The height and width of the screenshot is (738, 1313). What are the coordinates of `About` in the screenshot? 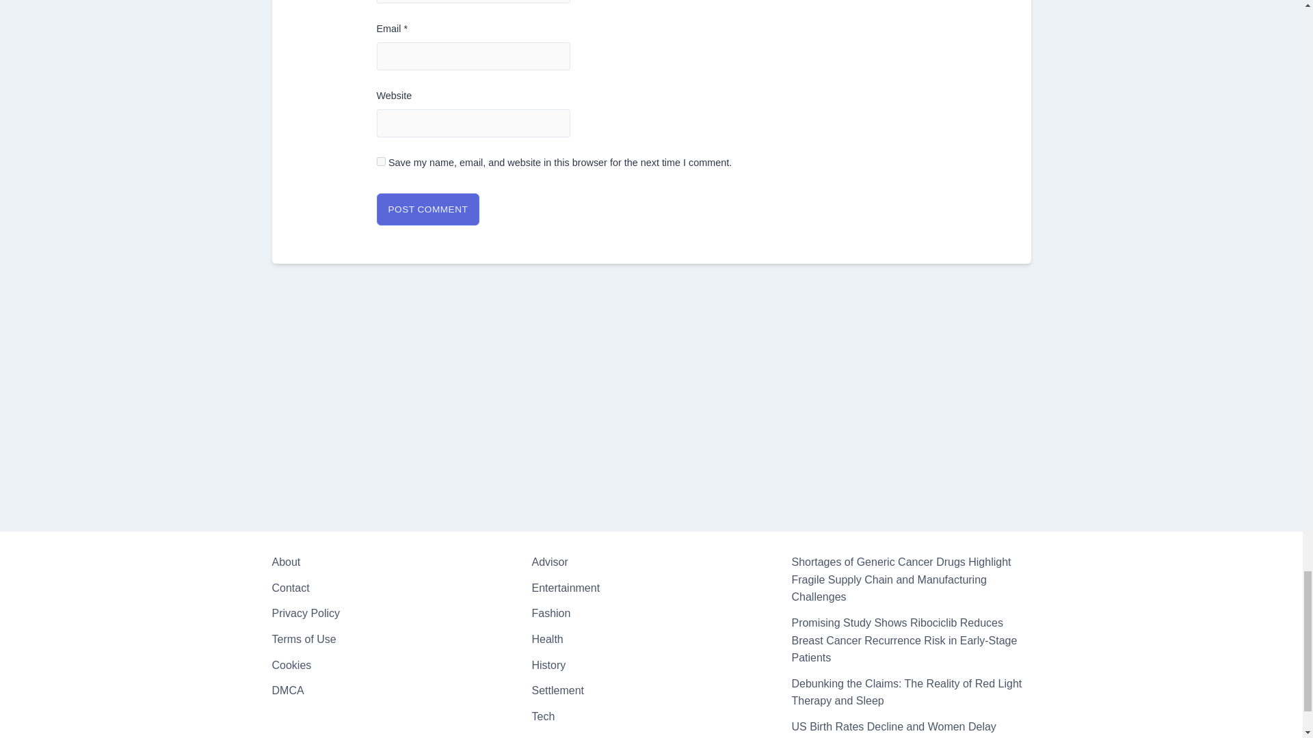 It's located at (286, 562).